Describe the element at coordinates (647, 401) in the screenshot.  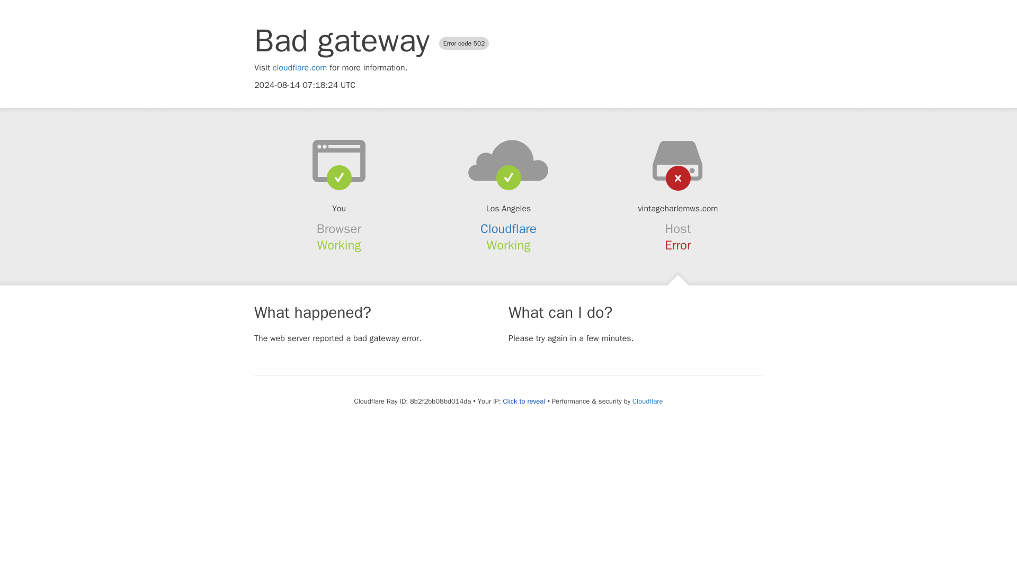
I see `Cloudflare` at that location.